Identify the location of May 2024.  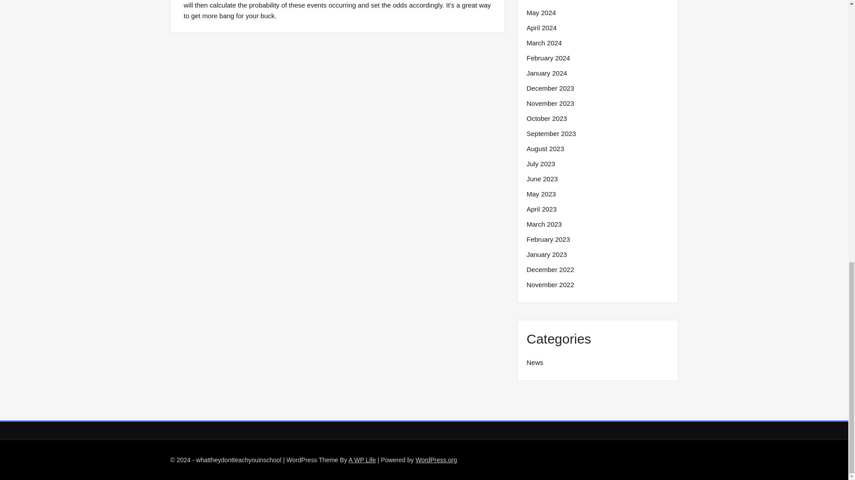
(541, 13).